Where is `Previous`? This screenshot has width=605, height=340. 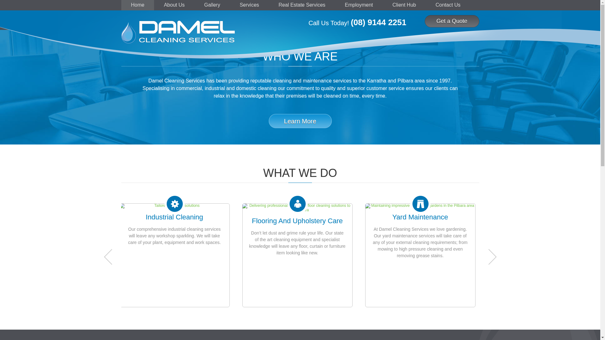
Previous is located at coordinates (108, 257).